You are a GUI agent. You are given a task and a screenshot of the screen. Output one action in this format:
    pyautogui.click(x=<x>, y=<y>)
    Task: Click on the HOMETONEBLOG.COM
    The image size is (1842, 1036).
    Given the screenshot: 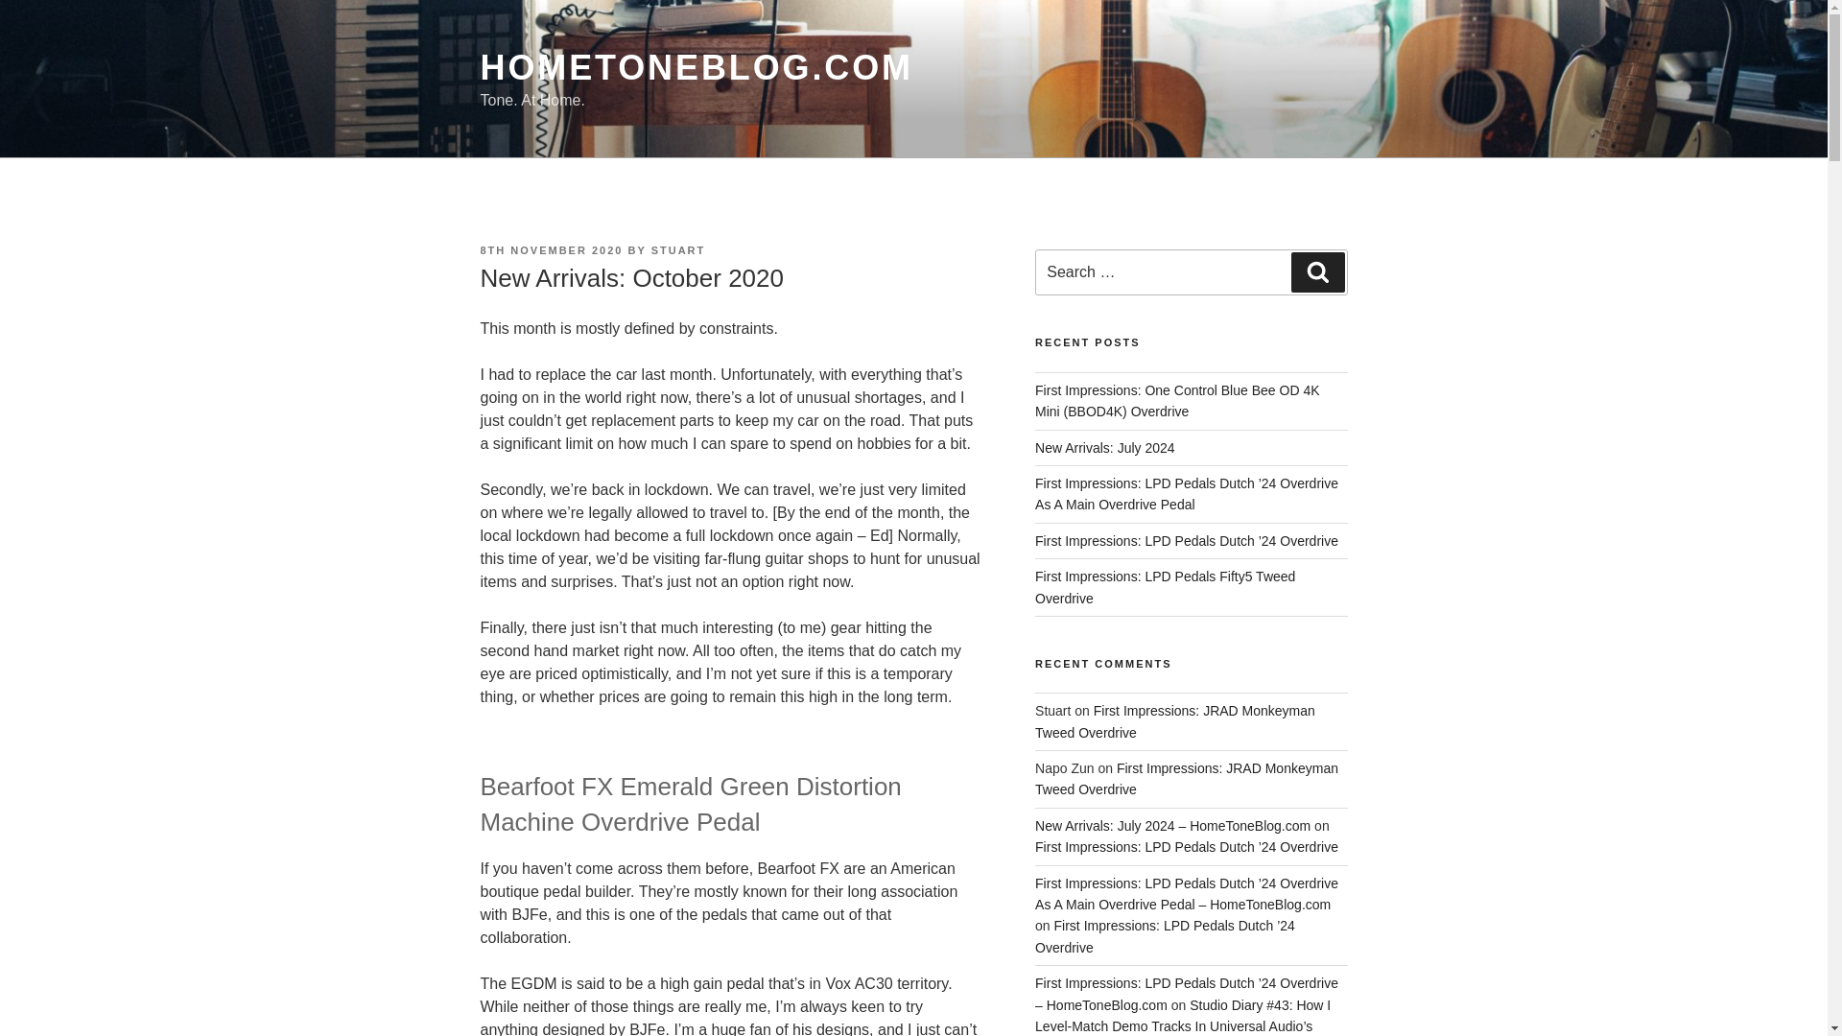 What is the action you would take?
    pyautogui.click(x=695, y=67)
    